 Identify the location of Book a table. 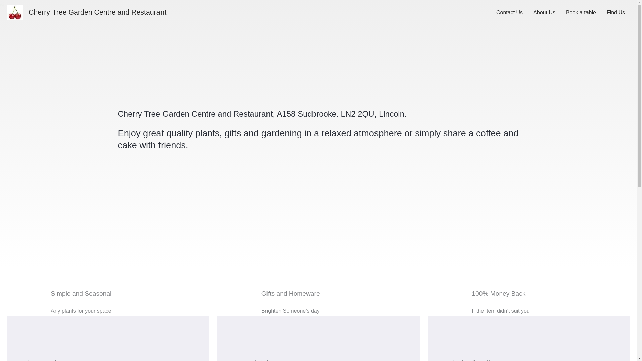
(580, 13).